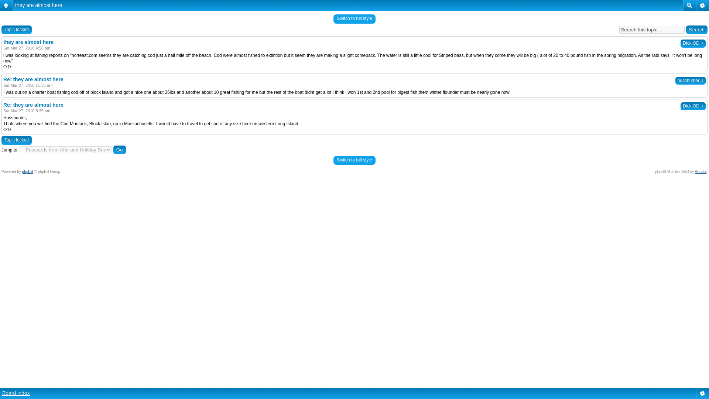 This screenshot has height=399, width=709. I want to click on Topic locked, so click(16, 30).